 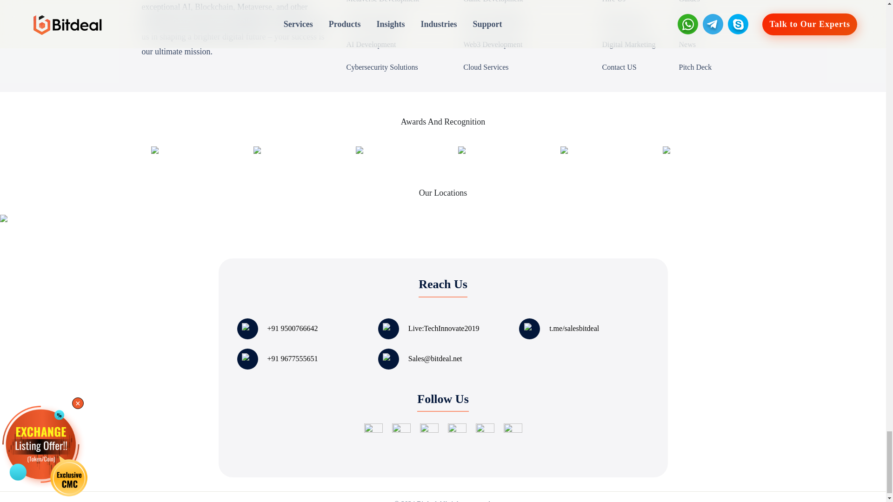 What do you see at coordinates (272, 138) in the screenshot?
I see `footLogo1` at bounding box center [272, 138].